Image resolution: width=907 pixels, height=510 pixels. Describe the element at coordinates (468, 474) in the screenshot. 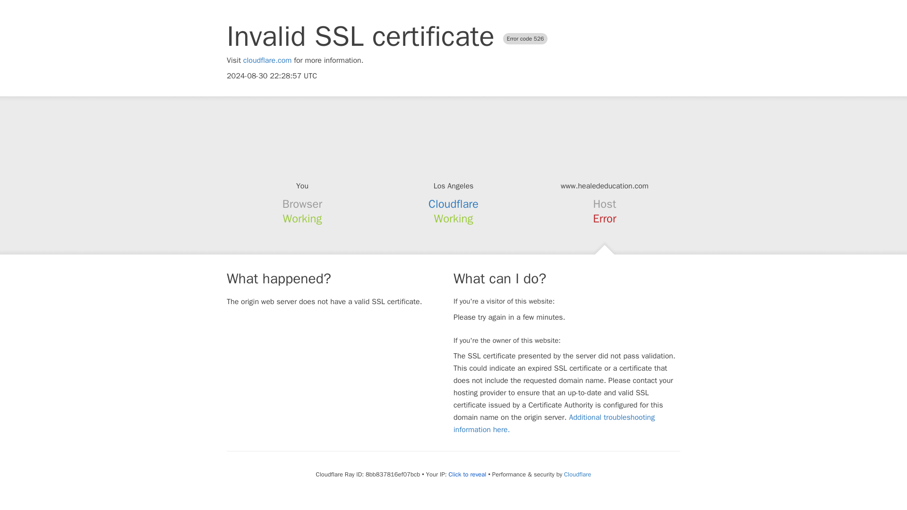

I see `Click to reveal` at that location.